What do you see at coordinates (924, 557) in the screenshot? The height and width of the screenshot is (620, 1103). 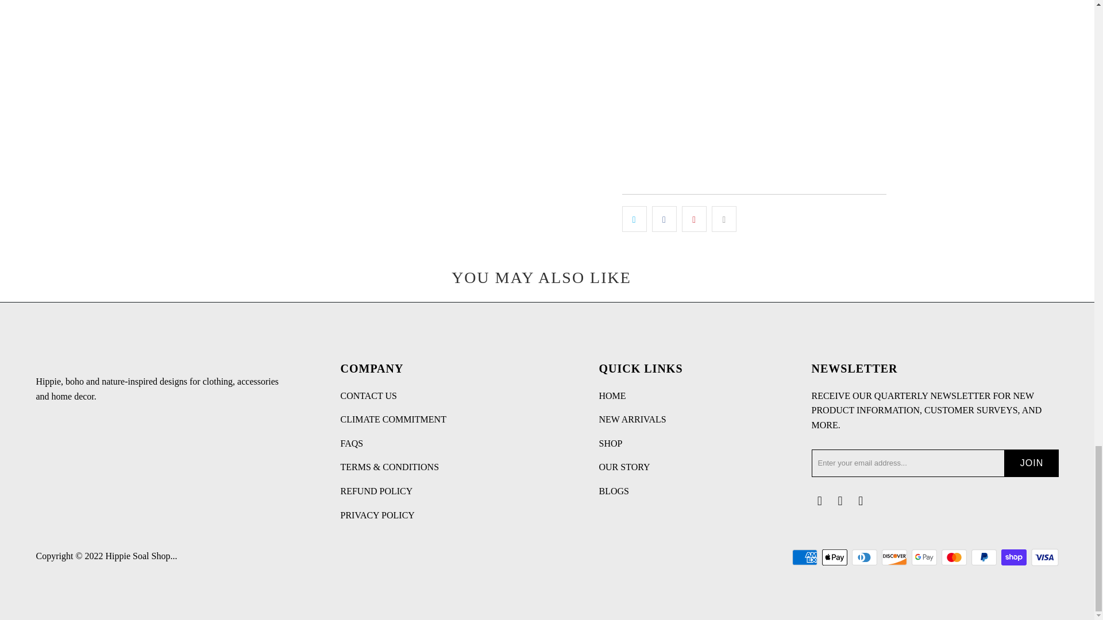 I see `Google Pay` at bounding box center [924, 557].